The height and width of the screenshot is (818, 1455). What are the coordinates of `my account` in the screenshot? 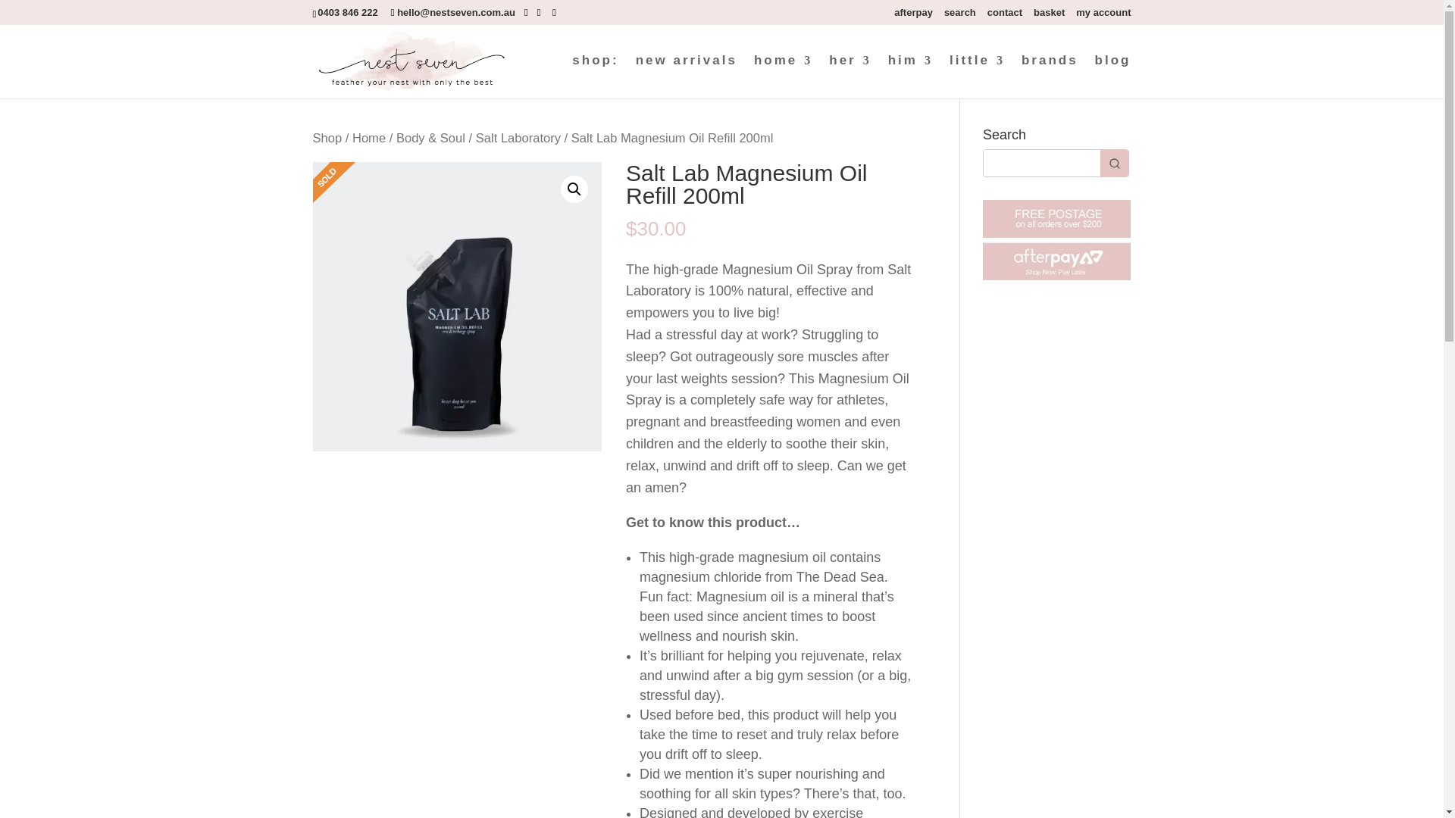 It's located at (1103, 16).